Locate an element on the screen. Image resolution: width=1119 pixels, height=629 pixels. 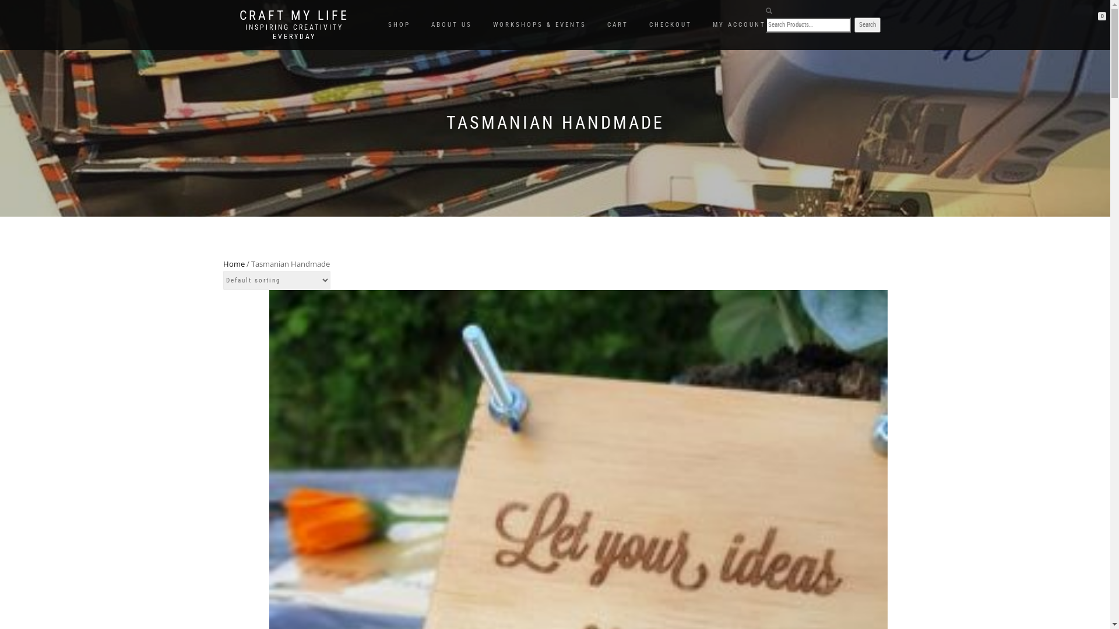
CART is located at coordinates (618, 25).